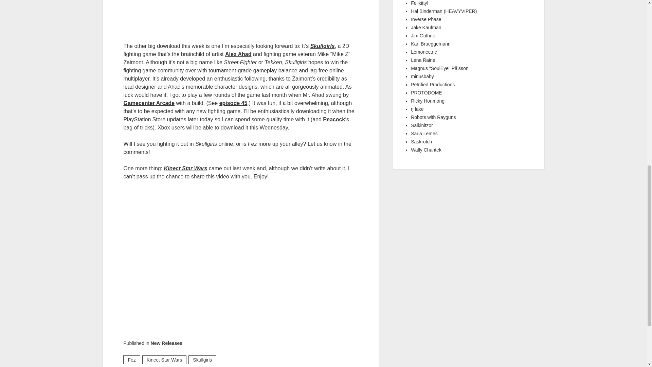 The width and height of the screenshot is (652, 367). I want to click on View all posts in New Releases, so click(166, 343).